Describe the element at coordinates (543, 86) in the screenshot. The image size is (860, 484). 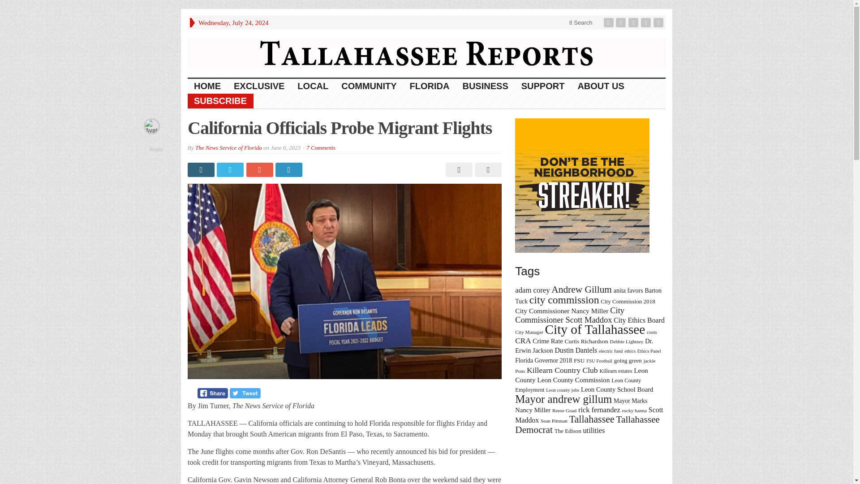
I see `SUPPORT` at that location.